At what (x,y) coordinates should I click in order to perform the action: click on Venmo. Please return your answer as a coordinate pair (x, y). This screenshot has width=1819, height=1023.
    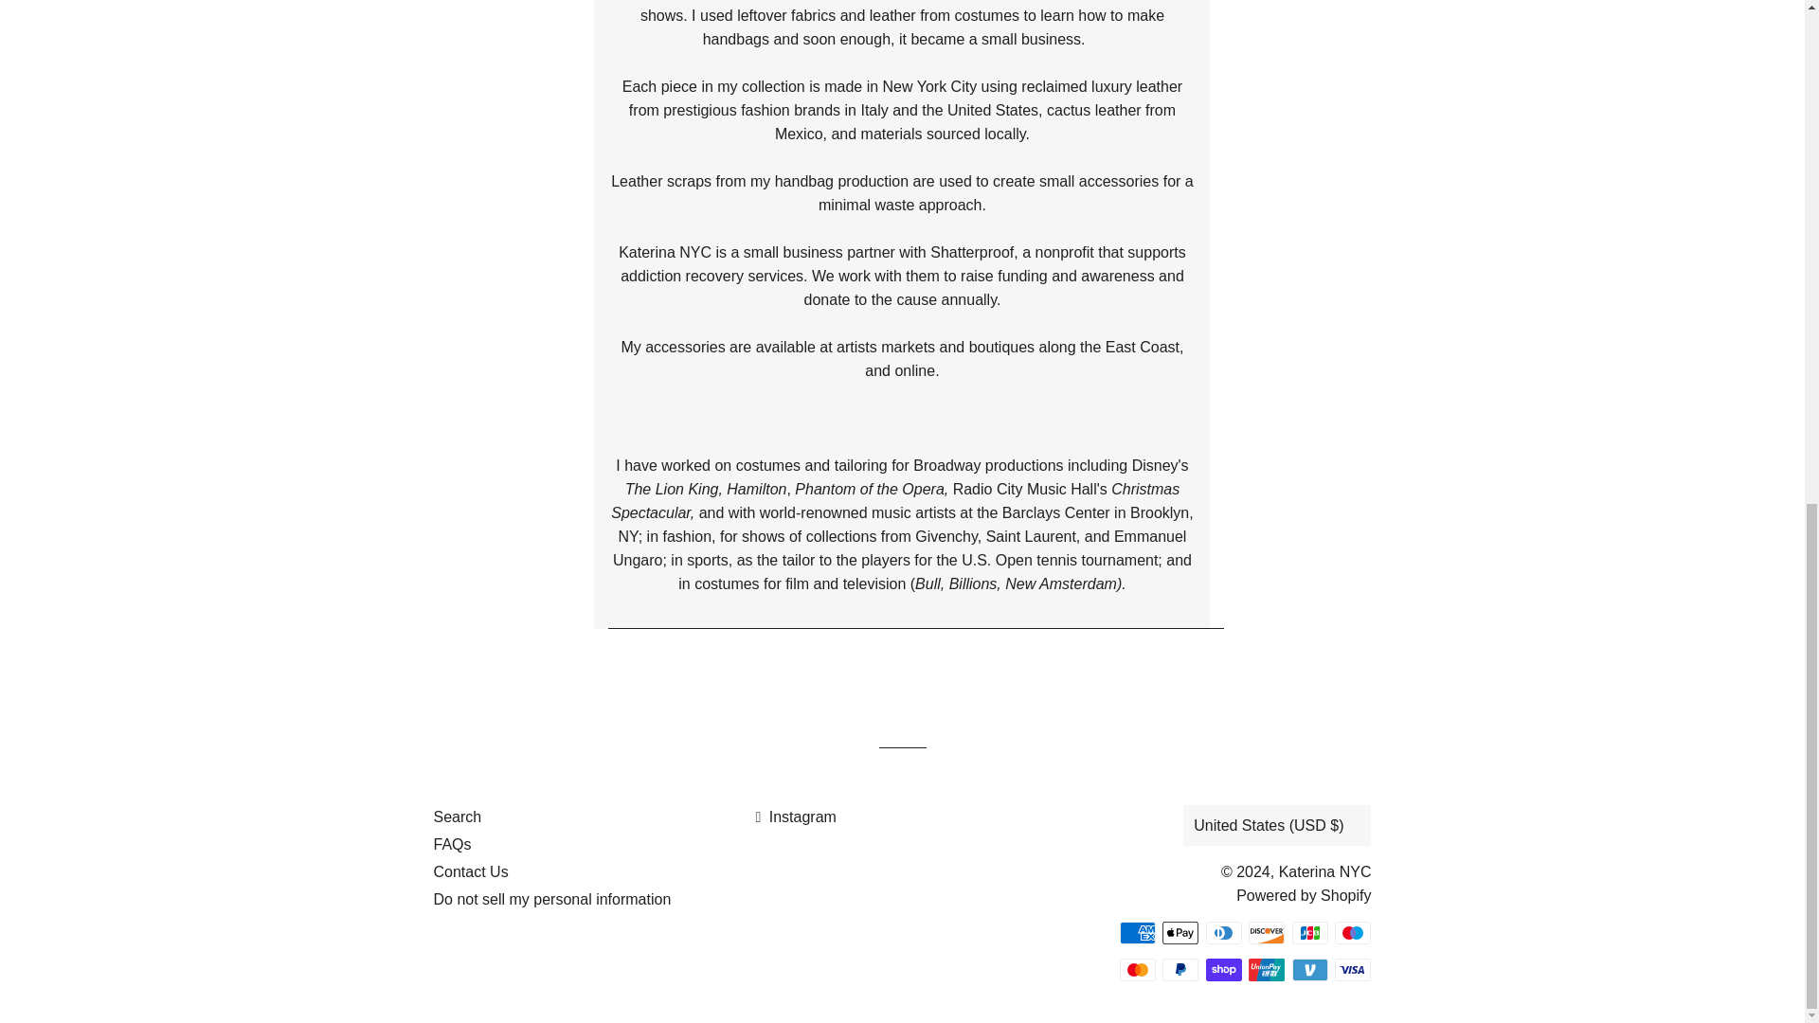
    Looking at the image, I should click on (1309, 968).